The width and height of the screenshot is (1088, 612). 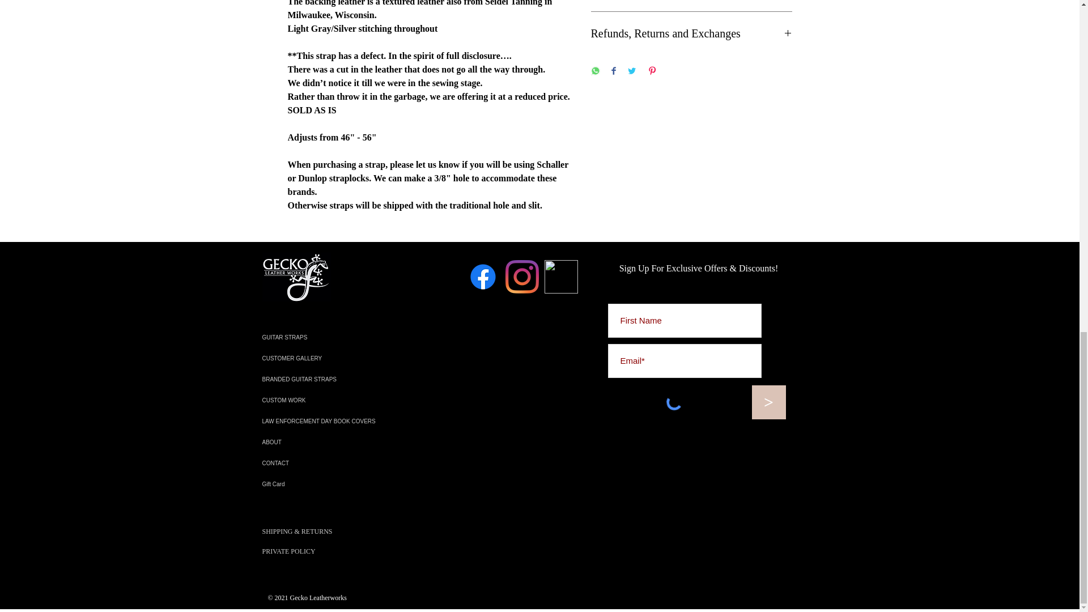 What do you see at coordinates (340, 421) in the screenshot?
I see `LAW ENFORCEMENT DAY BOOK COVERS` at bounding box center [340, 421].